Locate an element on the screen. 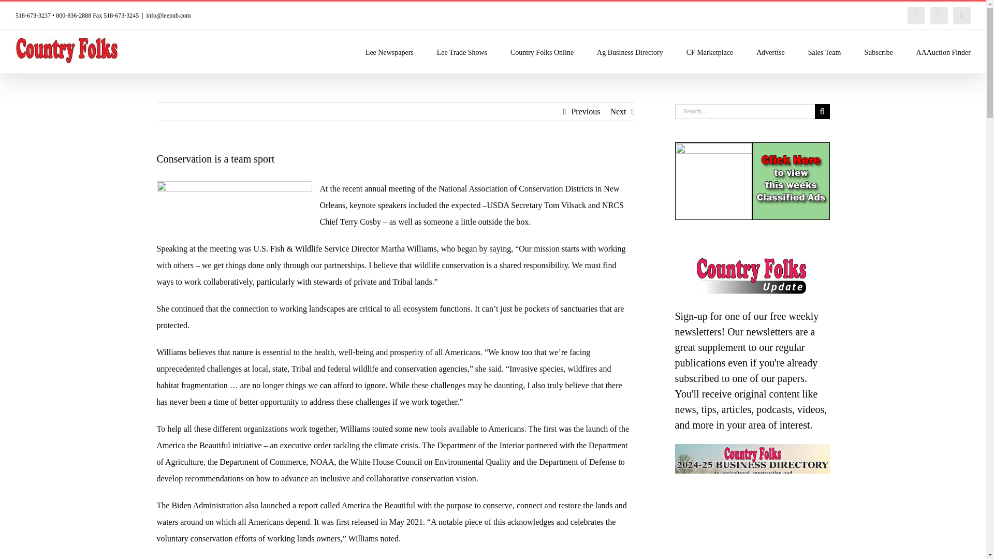 The height and width of the screenshot is (559, 994). Country Folks Online is located at coordinates (542, 52).